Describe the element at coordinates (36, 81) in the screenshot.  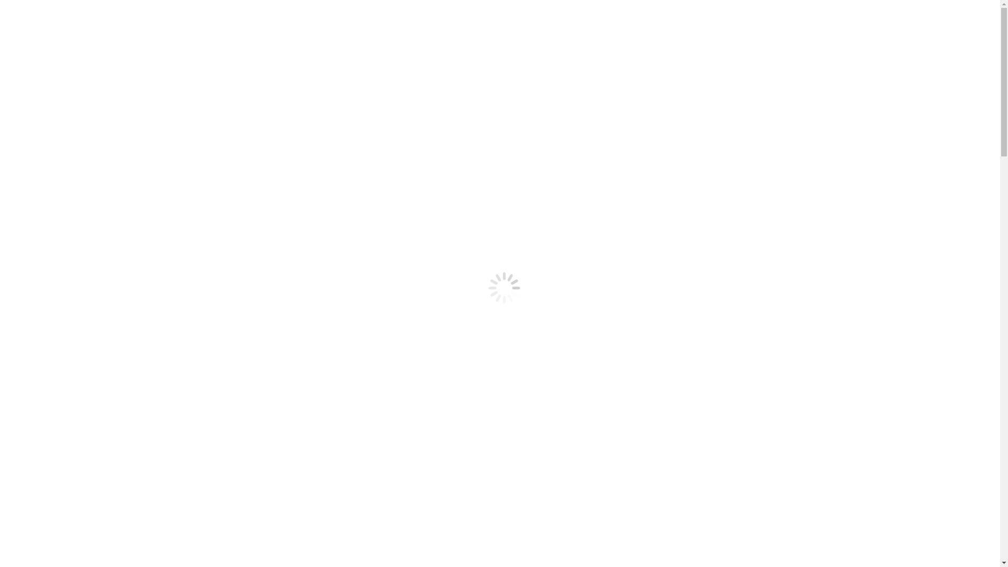
I see `About` at that location.